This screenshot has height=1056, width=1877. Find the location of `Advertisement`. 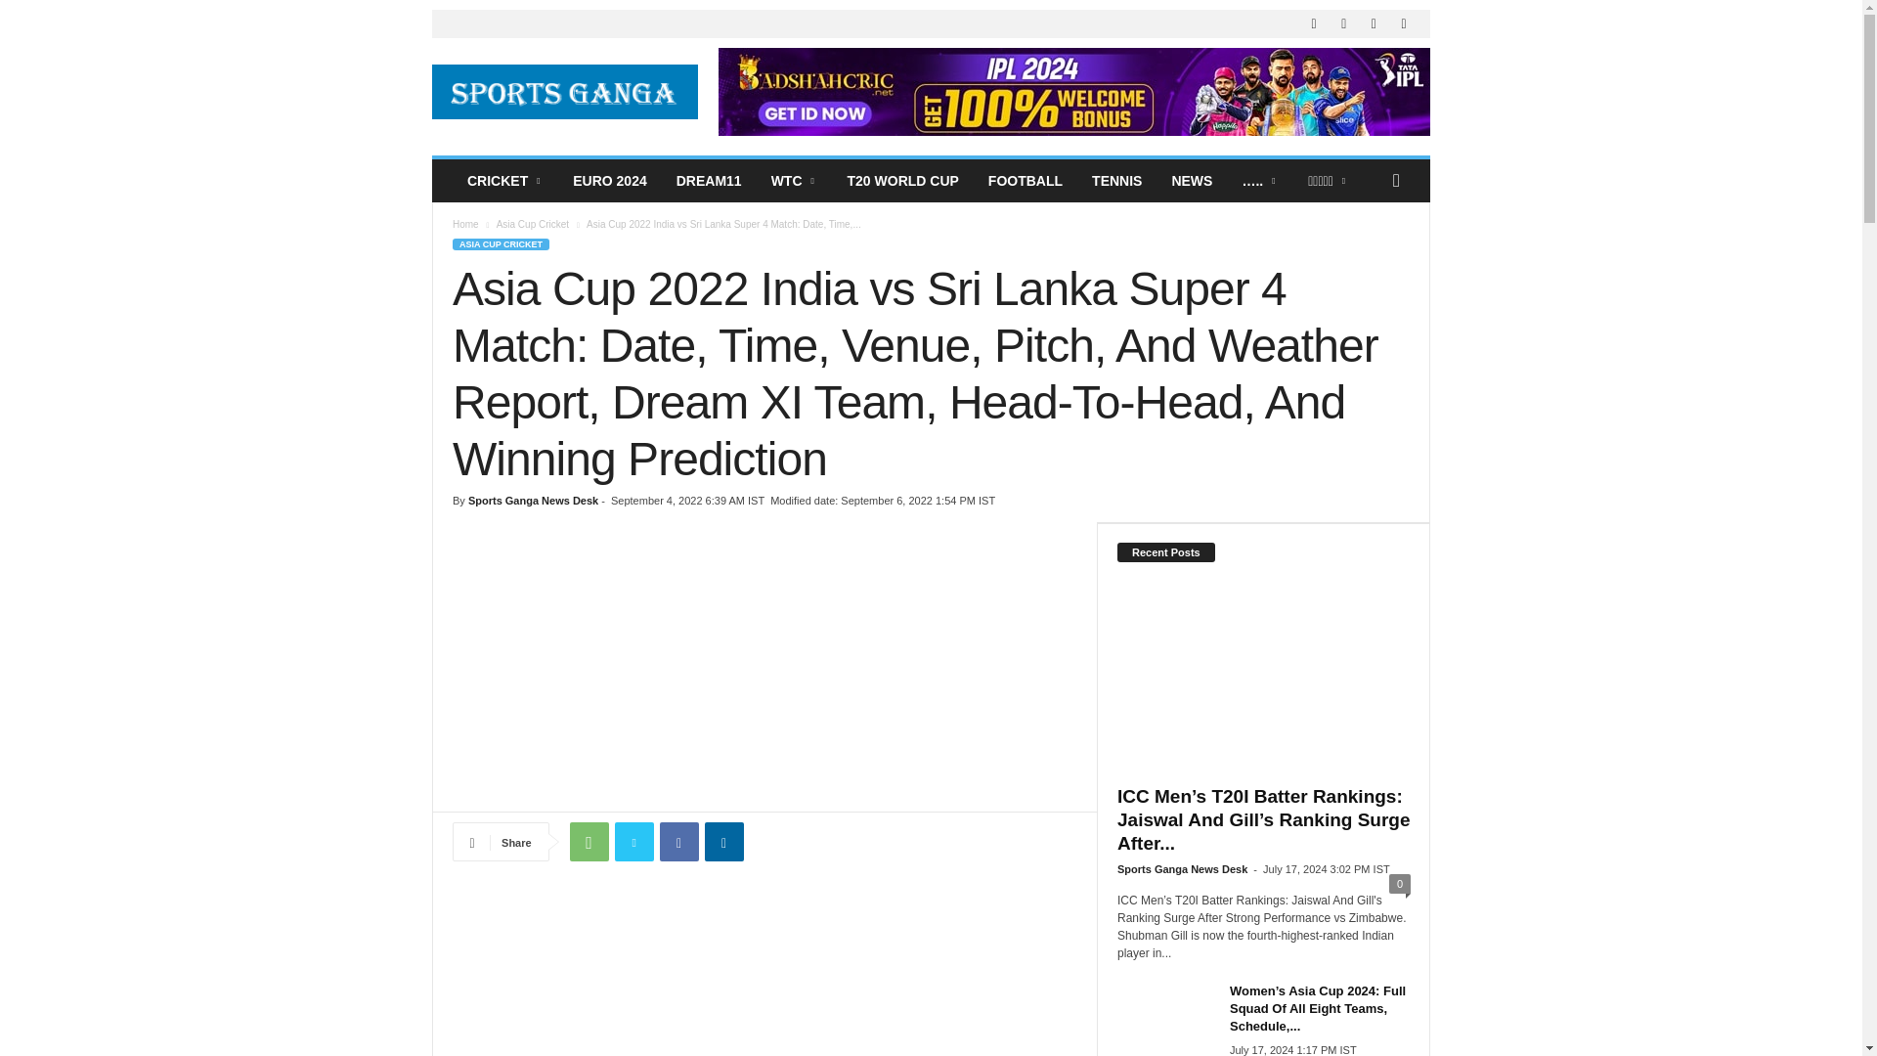

Advertisement is located at coordinates (764, 667).